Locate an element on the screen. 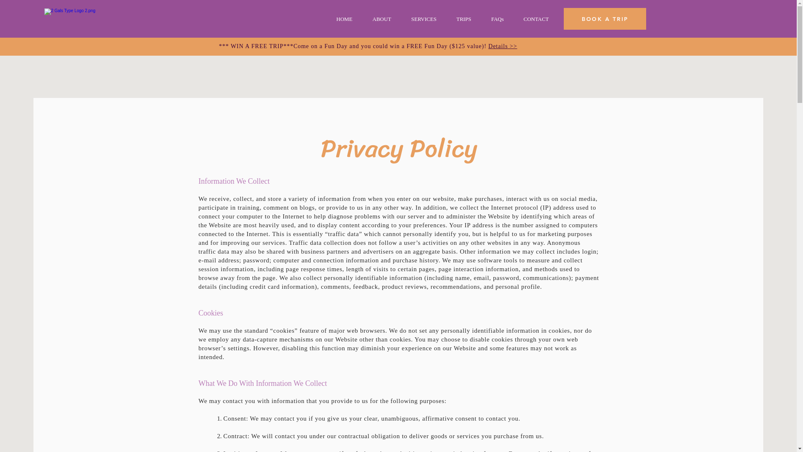 The image size is (803, 452). TRIPS is located at coordinates (463, 19).